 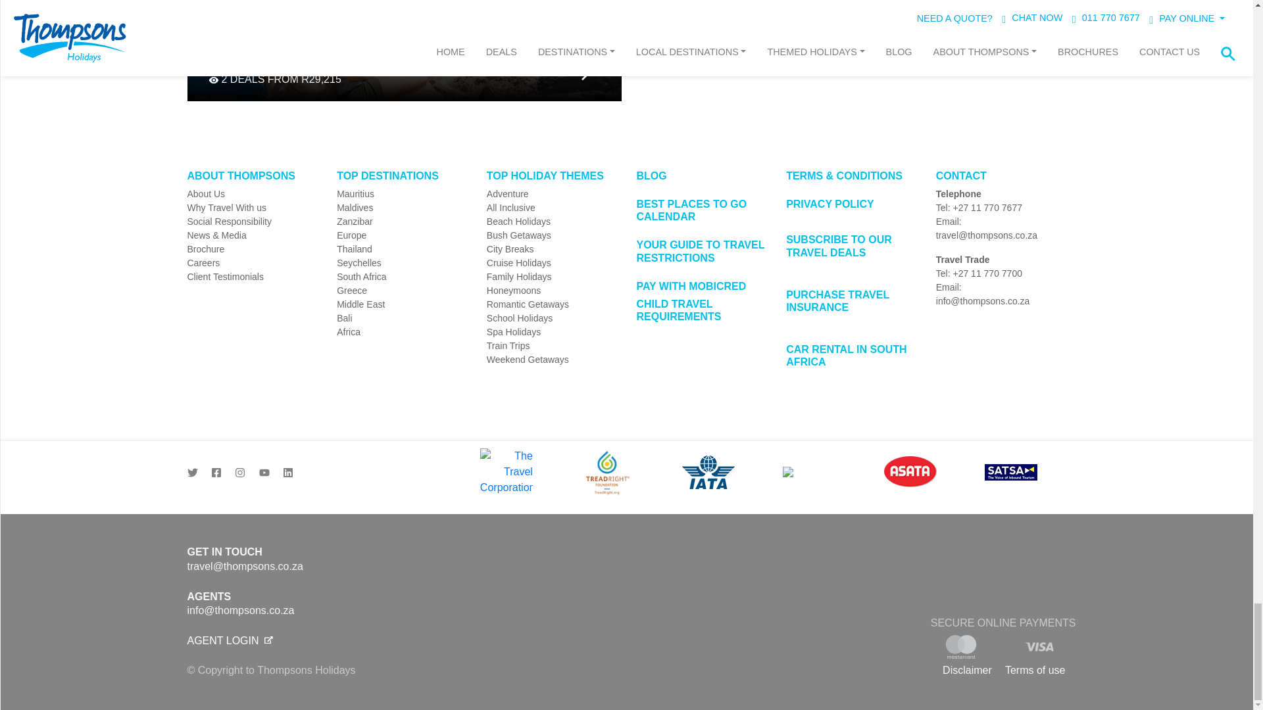 What do you see at coordinates (402, 194) in the screenshot?
I see `Mauritius` at bounding box center [402, 194].